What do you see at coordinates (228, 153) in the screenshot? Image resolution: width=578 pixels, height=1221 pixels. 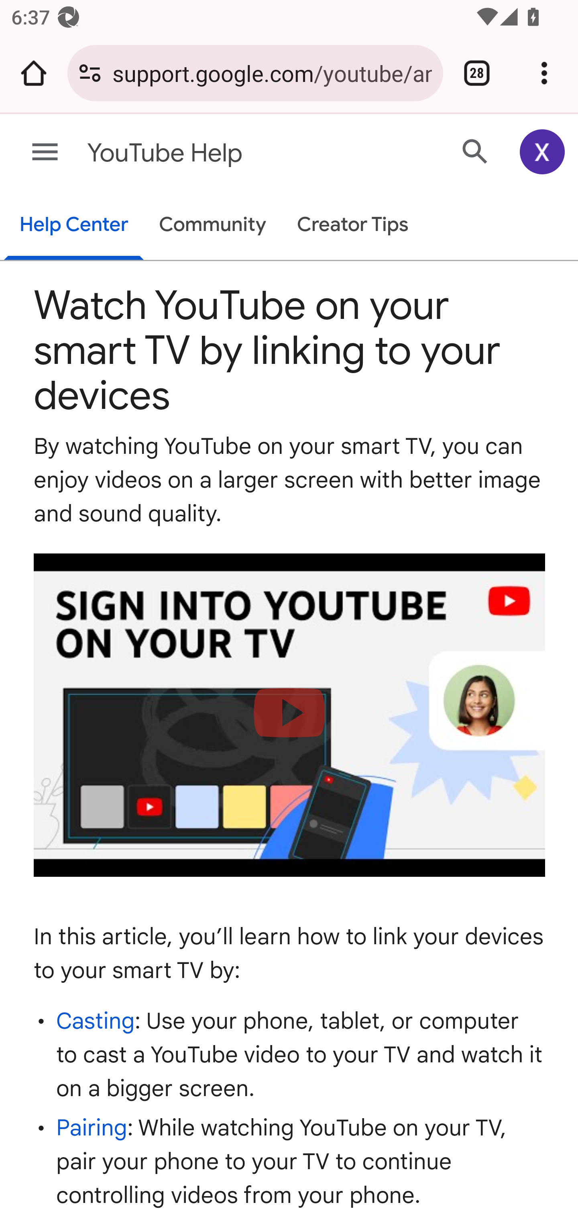 I see `YouTube Help` at bounding box center [228, 153].